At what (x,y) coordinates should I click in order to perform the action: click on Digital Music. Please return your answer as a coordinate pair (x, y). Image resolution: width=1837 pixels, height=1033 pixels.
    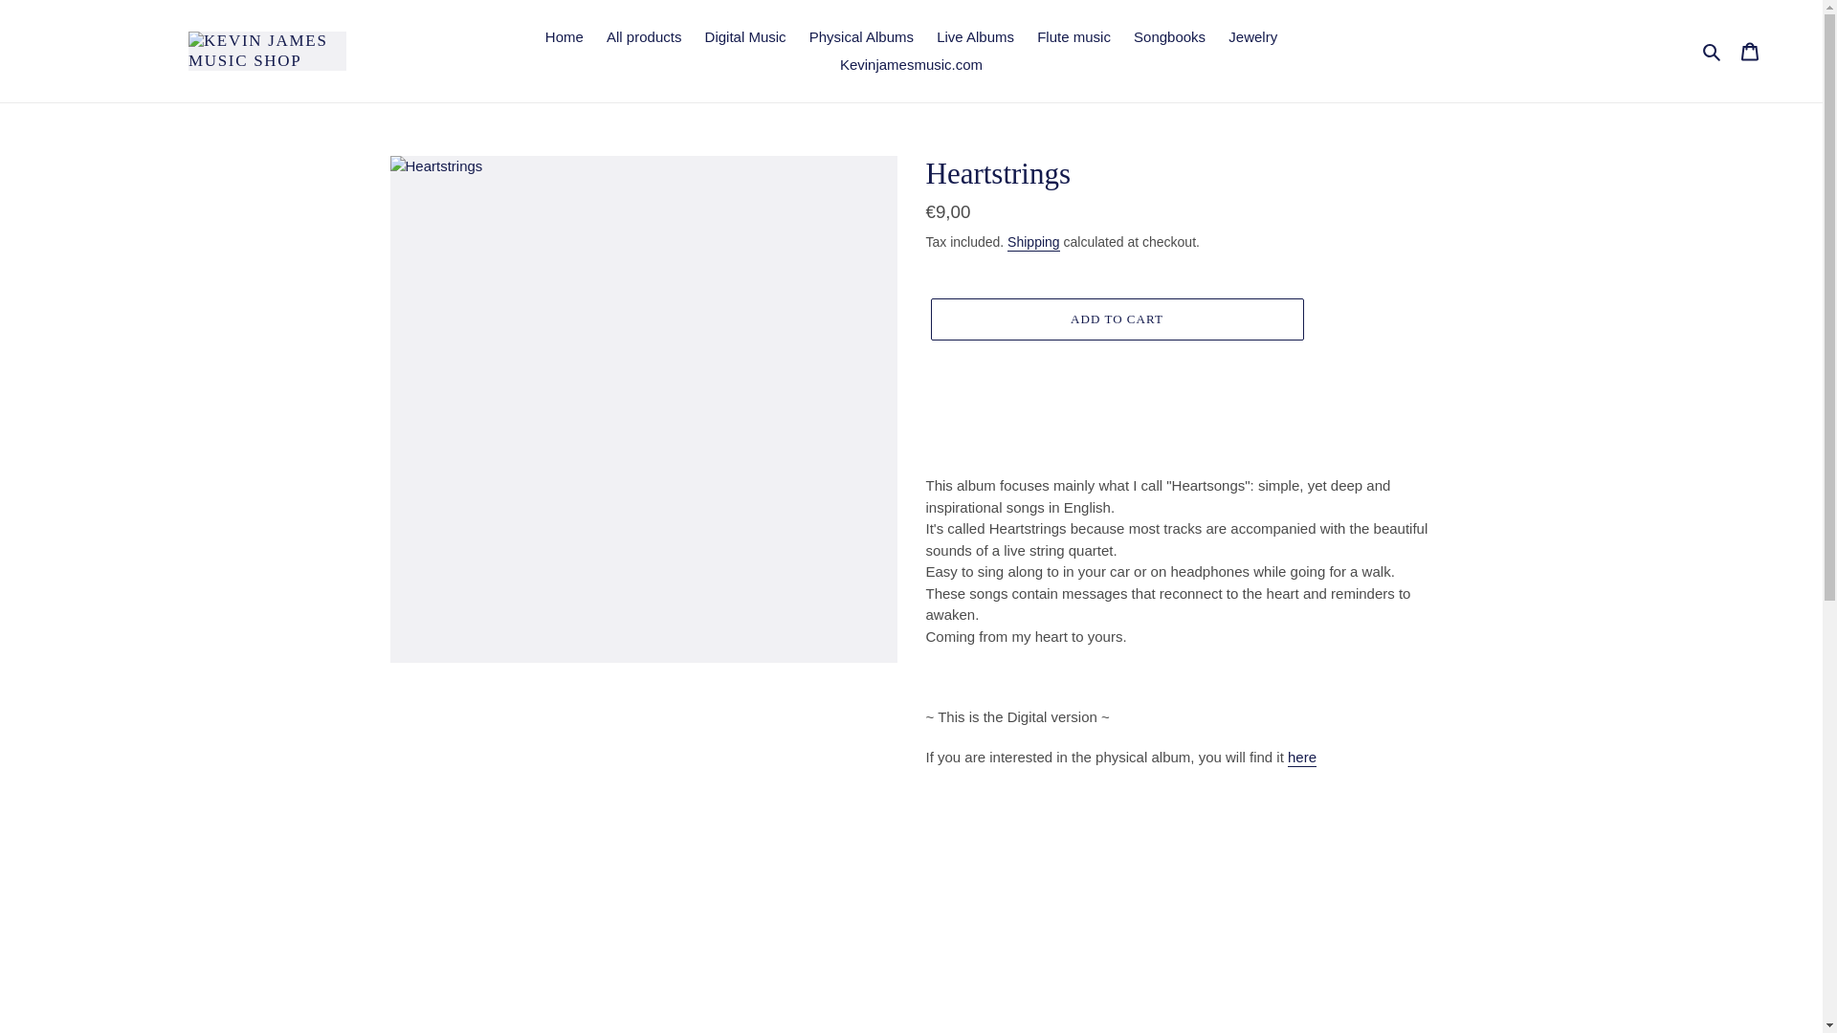
    Looking at the image, I should click on (745, 37).